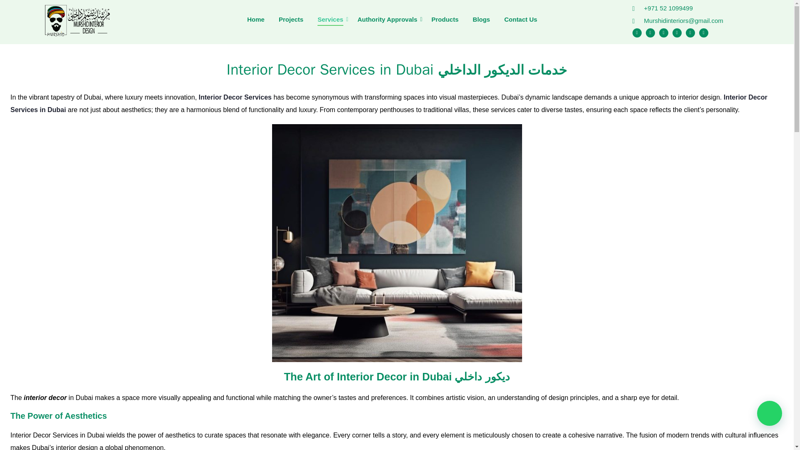 This screenshot has width=800, height=450. I want to click on Authority Approvals, so click(387, 20).